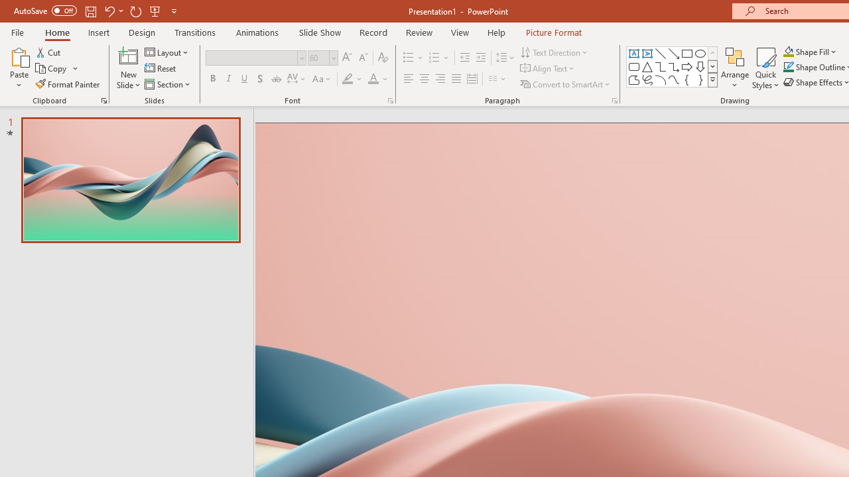 The width and height of the screenshot is (849, 477). I want to click on Font, so click(252, 58).